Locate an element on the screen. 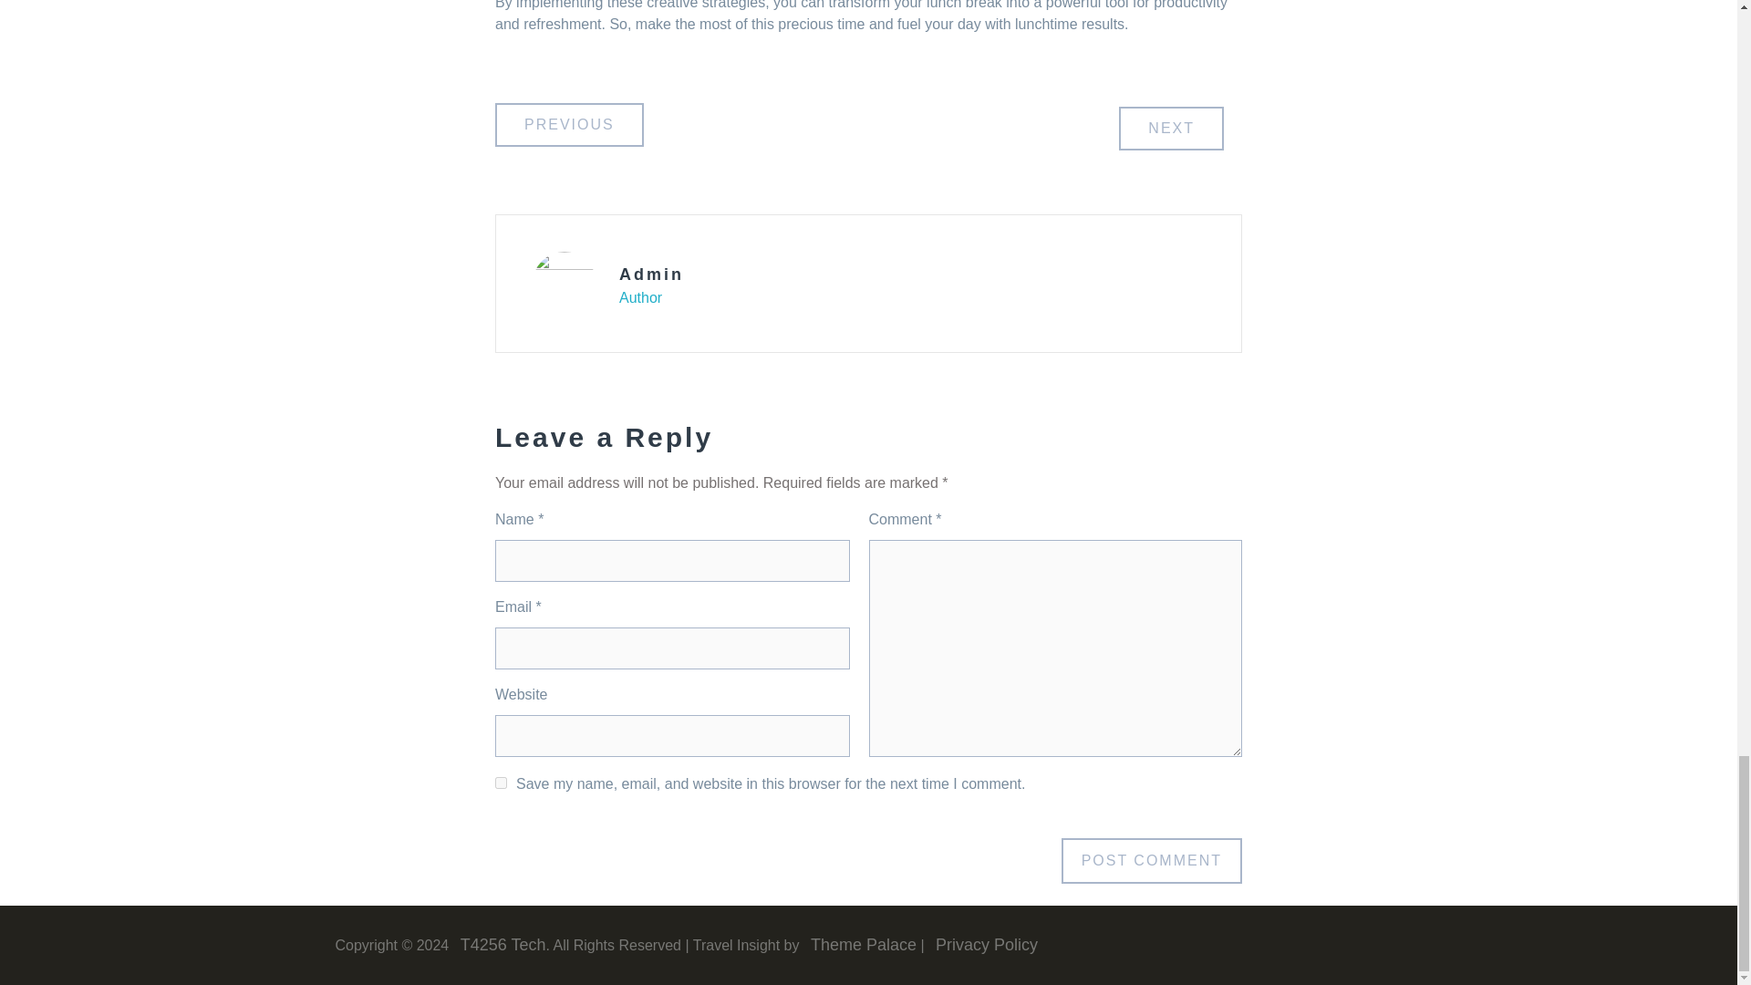 Image resolution: width=1751 pixels, height=985 pixels. yes is located at coordinates (502, 783).